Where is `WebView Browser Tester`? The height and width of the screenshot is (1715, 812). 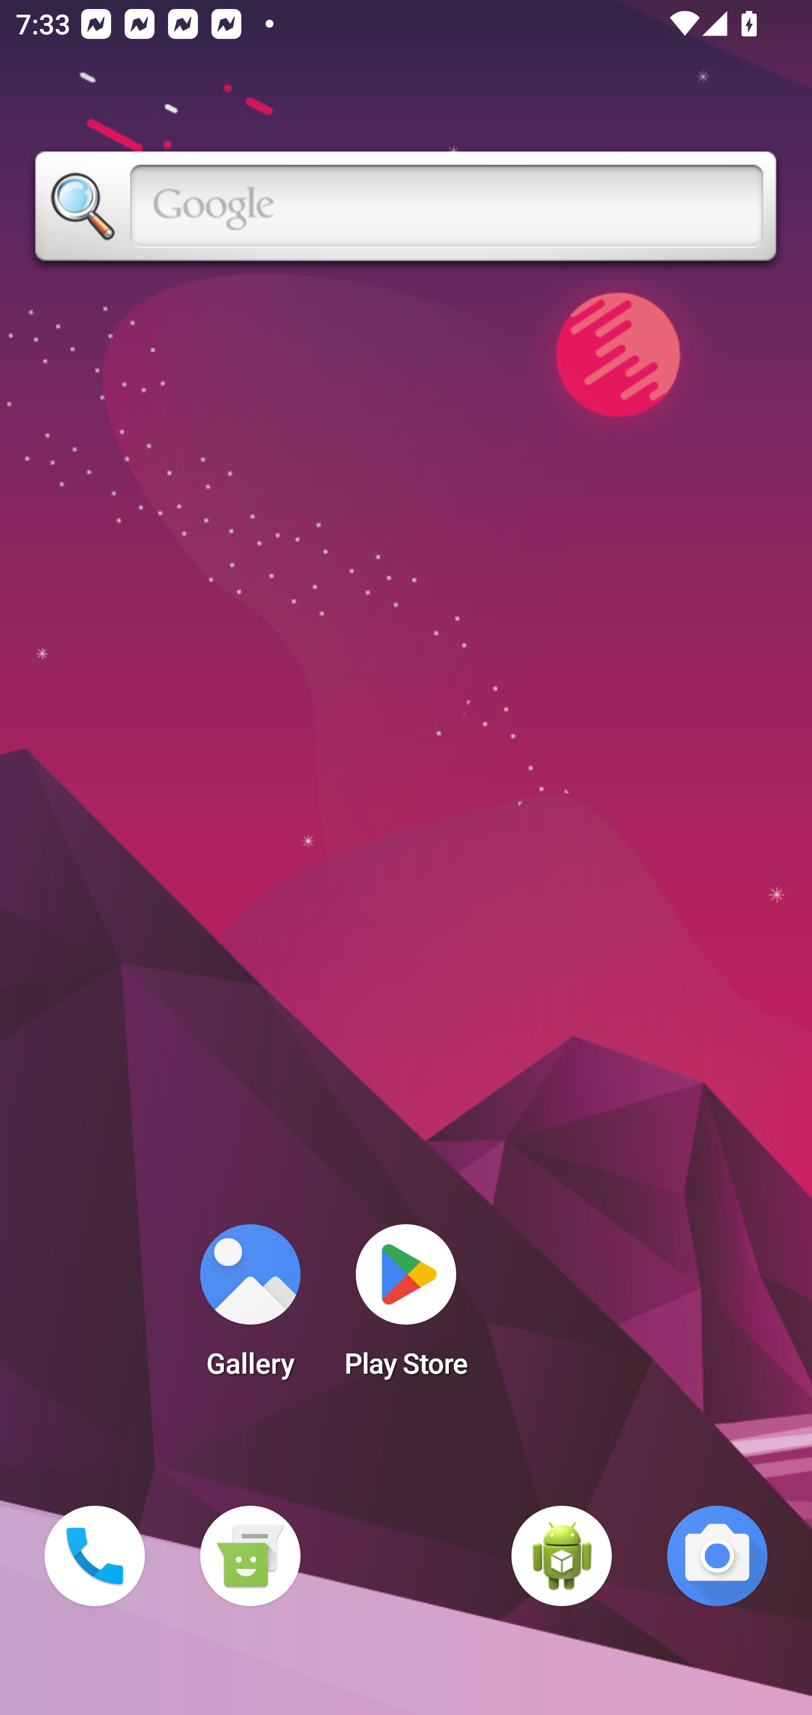 WebView Browser Tester is located at coordinates (562, 1556).